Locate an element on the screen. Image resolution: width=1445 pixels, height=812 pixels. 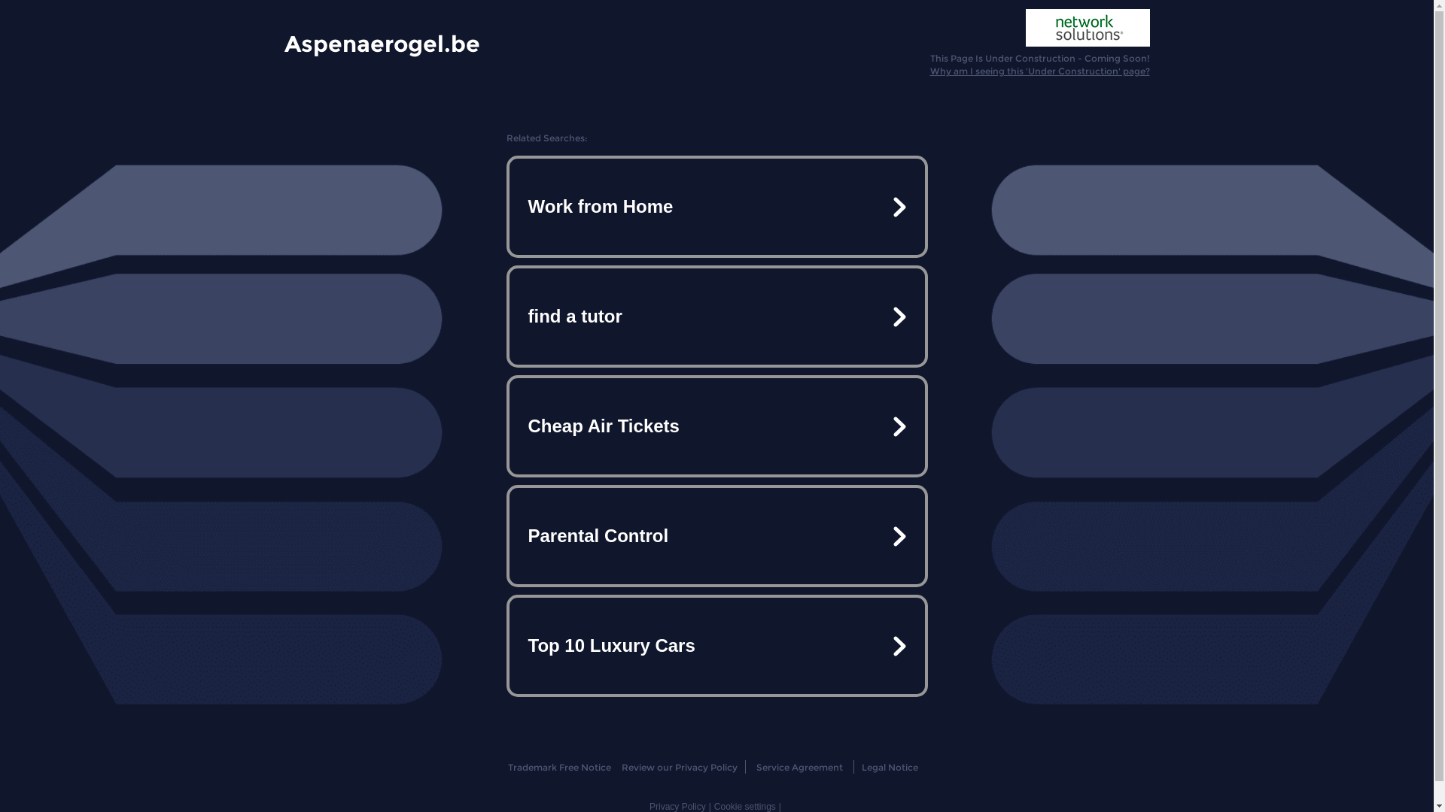
Parental Control is located at coordinates (716, 536).